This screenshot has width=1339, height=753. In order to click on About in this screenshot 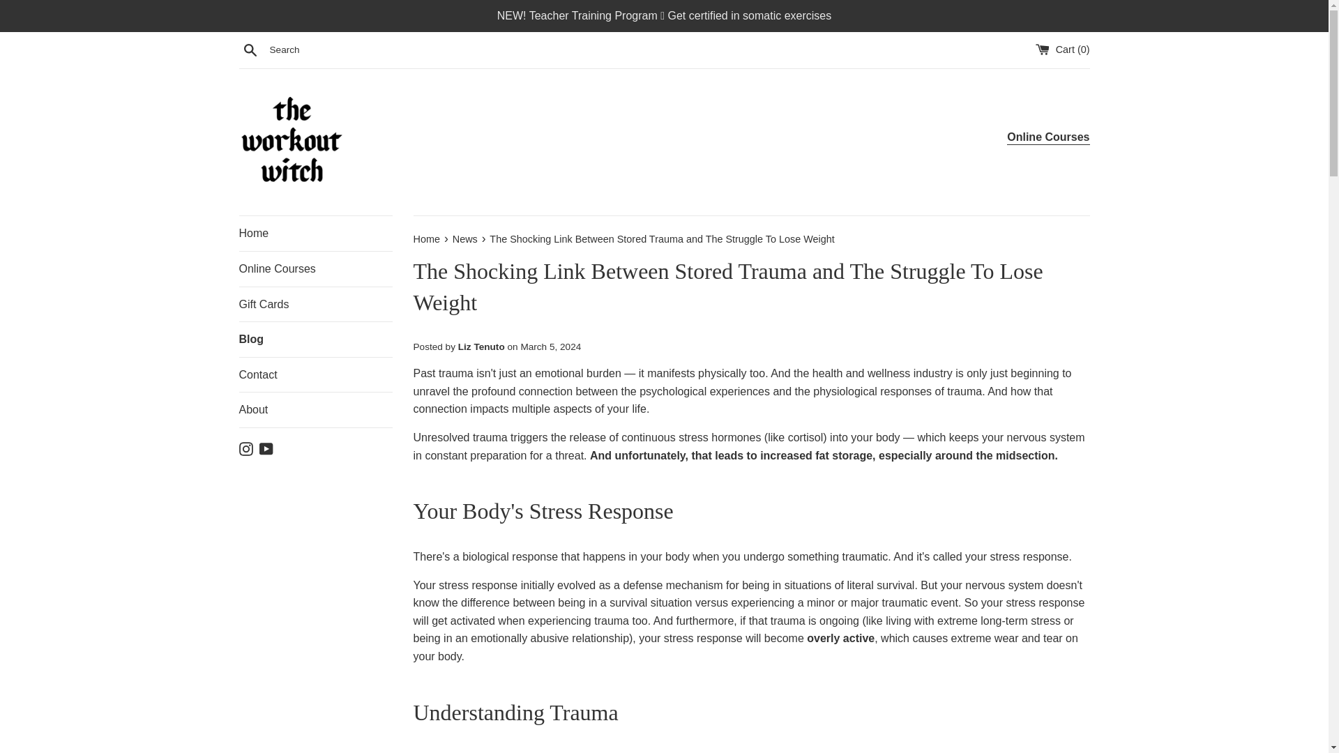, I will do `click(315, 410)`.